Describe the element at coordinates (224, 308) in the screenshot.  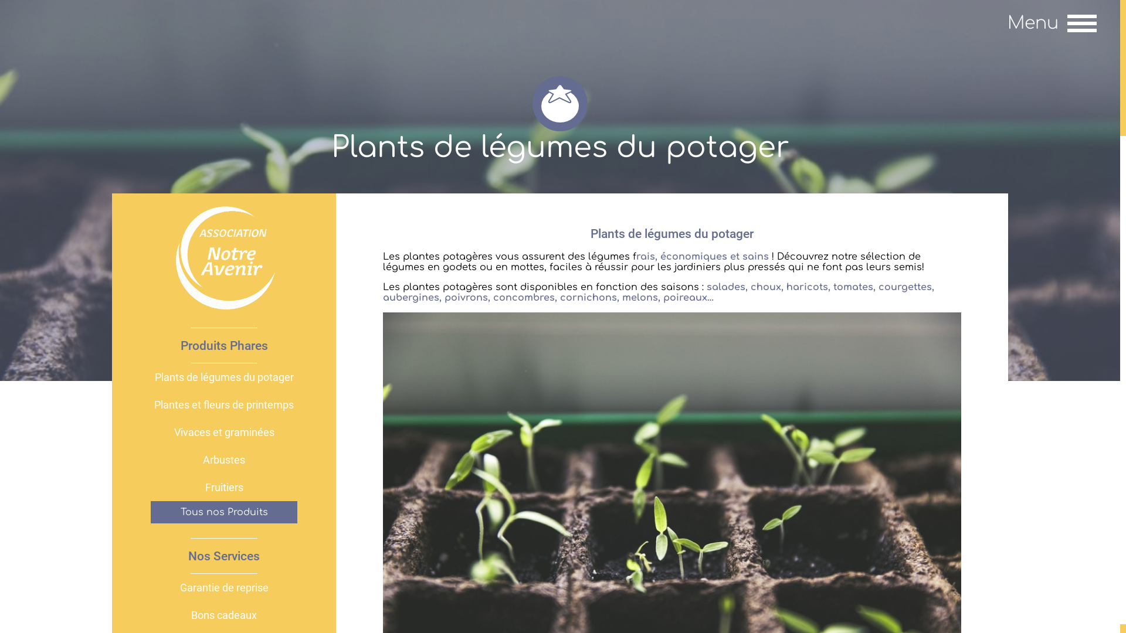
I see `Acceuil` at that location.